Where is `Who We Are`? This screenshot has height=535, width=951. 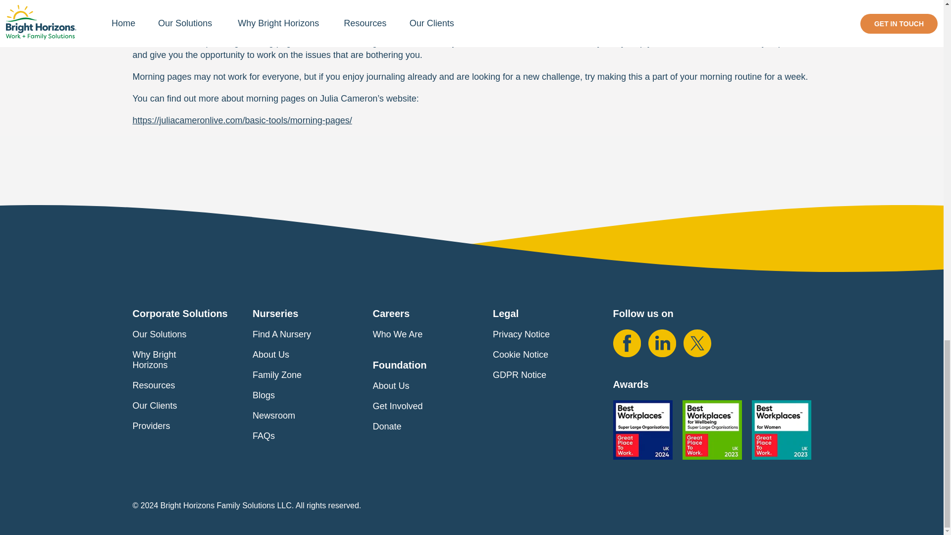
Who We Are is located at coordinates (407, 334).